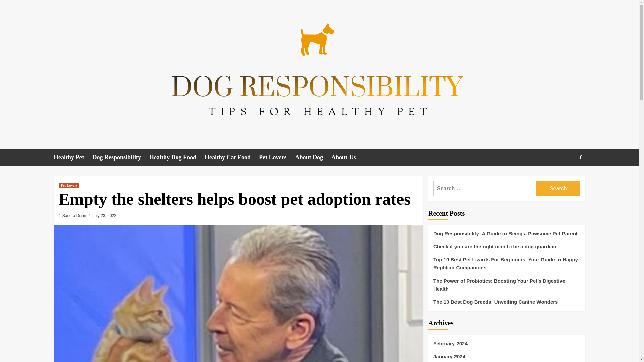  I want to click on Search, so click(566, 178).